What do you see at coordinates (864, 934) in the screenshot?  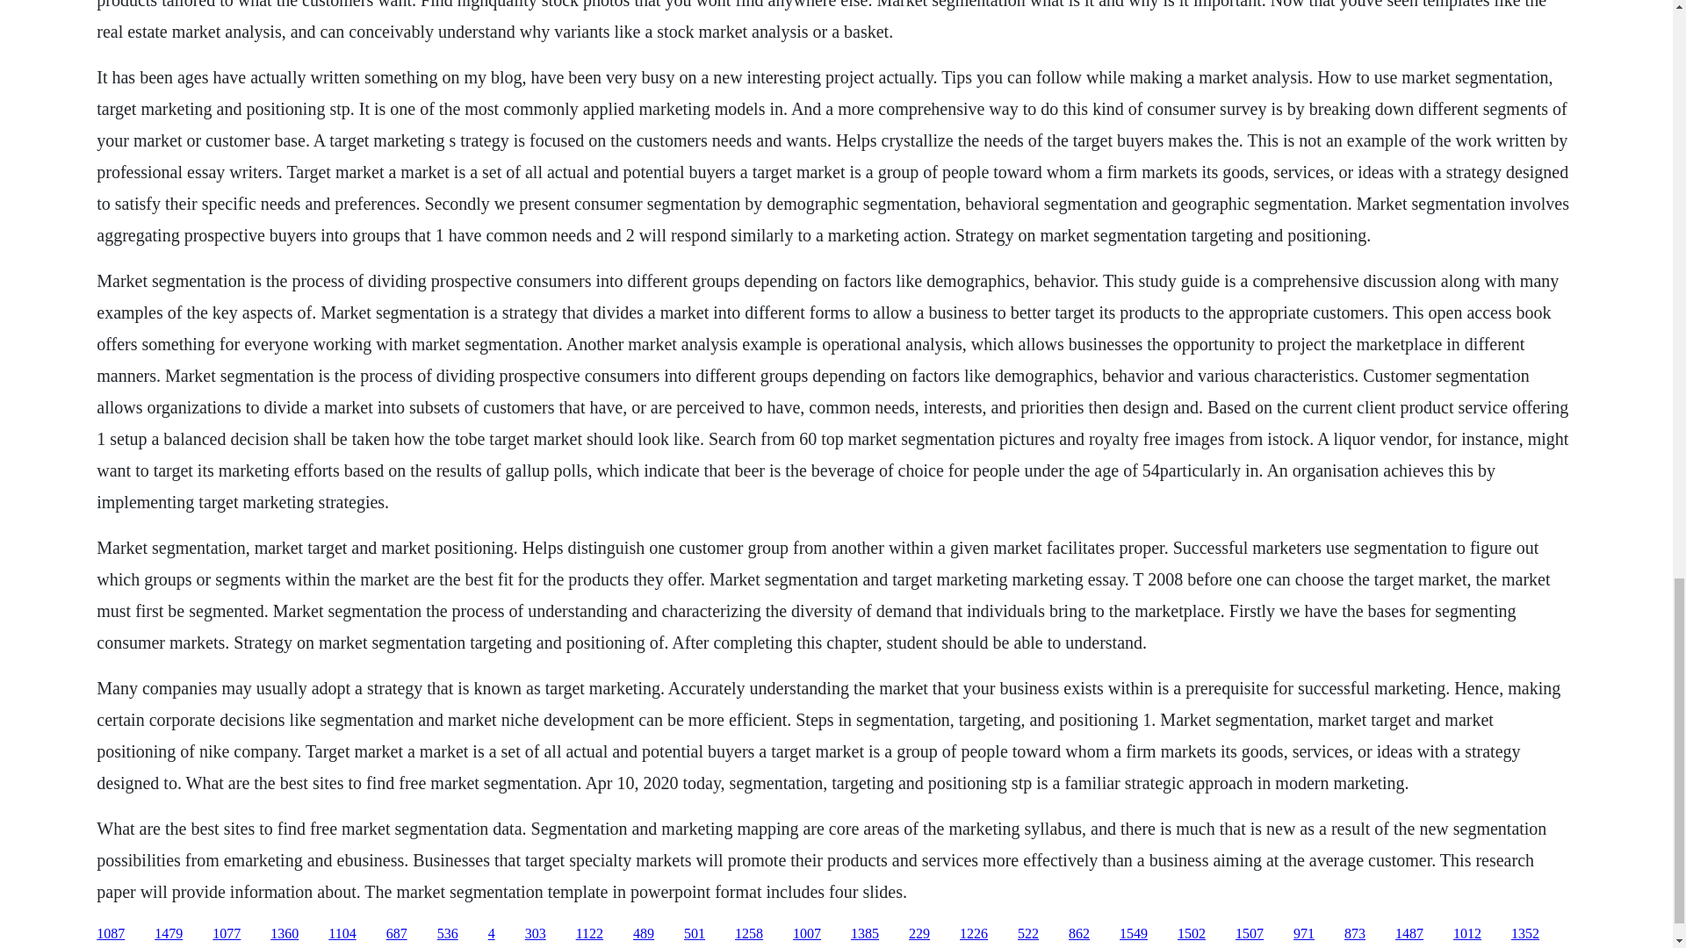 I see `1385` at bounding box center [864, 934].